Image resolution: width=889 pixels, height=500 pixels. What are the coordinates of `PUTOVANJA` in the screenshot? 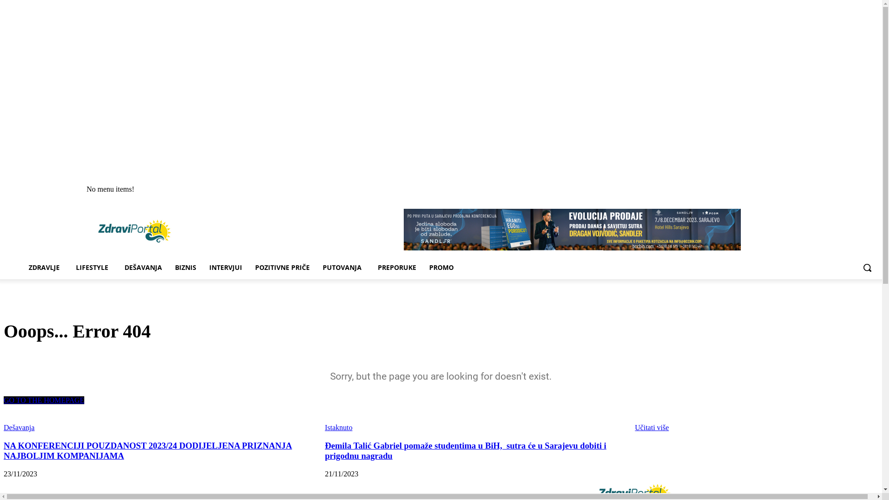 It's located at (344, 268).